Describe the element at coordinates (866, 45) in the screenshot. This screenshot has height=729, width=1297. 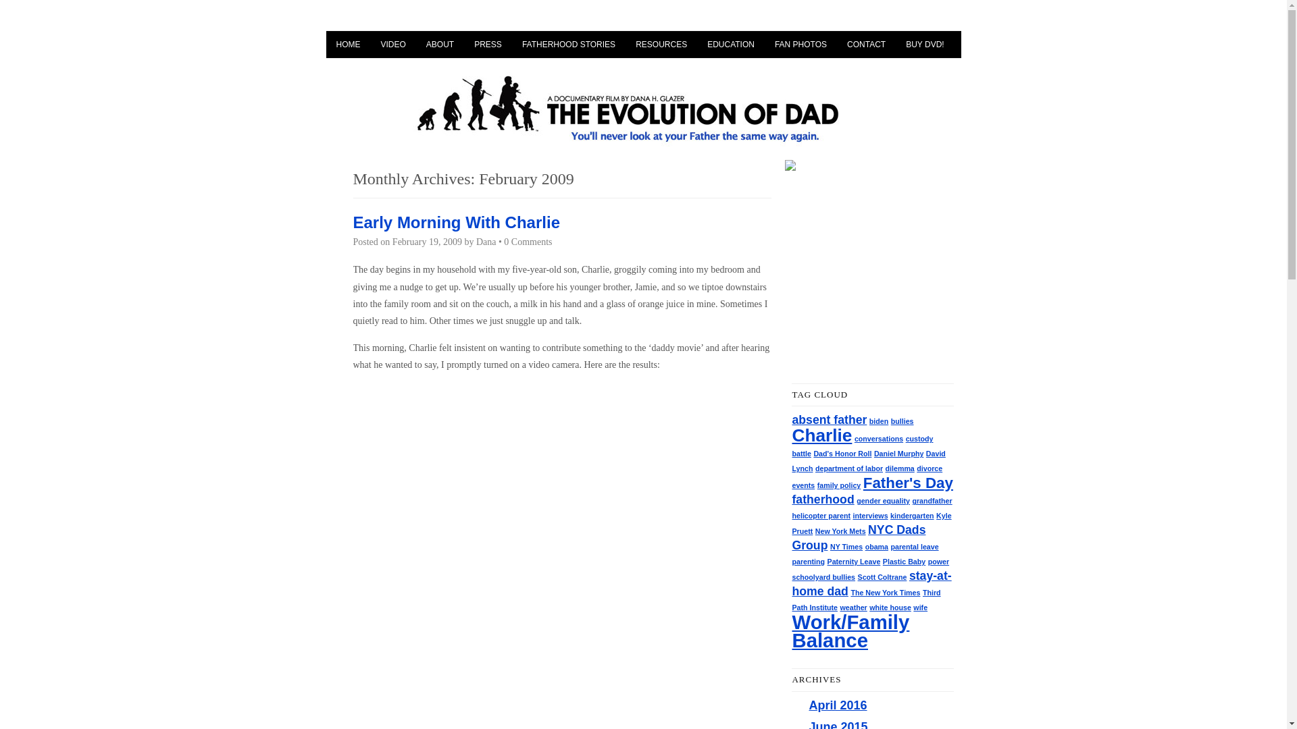
I see `CONTACT` at that location.